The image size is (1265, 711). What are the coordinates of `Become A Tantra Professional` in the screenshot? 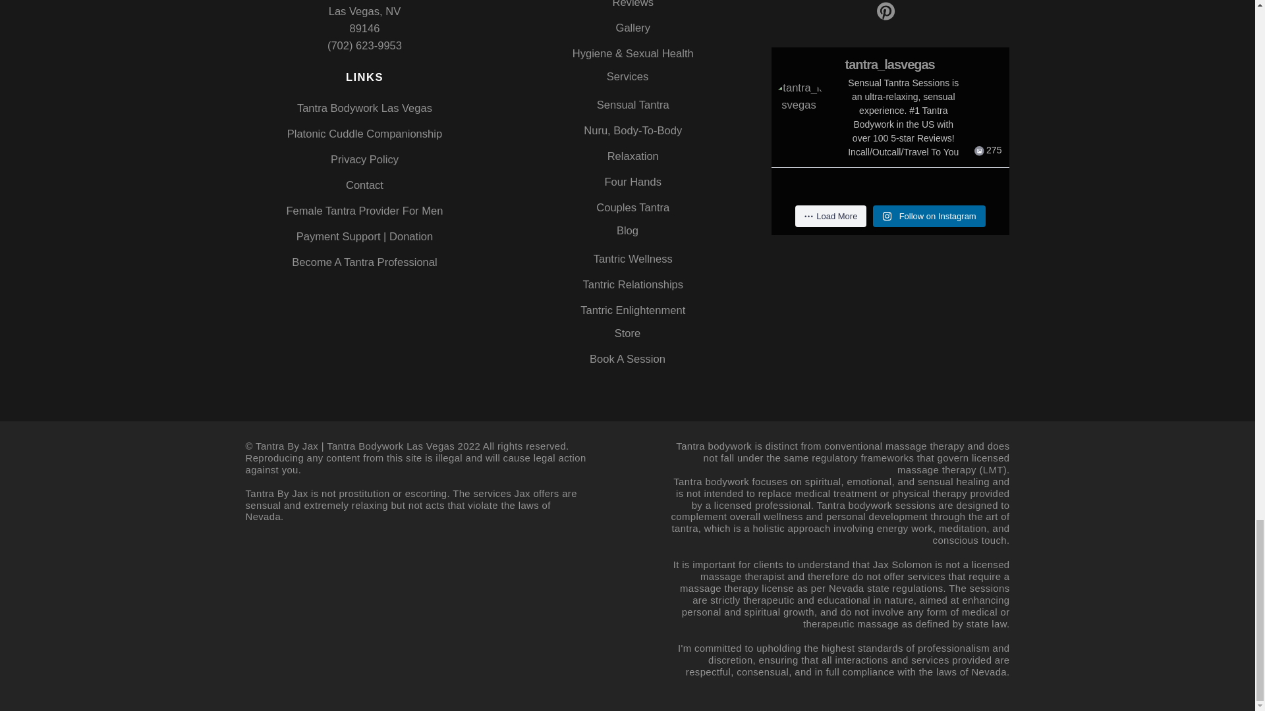 It's located at (364, 262).